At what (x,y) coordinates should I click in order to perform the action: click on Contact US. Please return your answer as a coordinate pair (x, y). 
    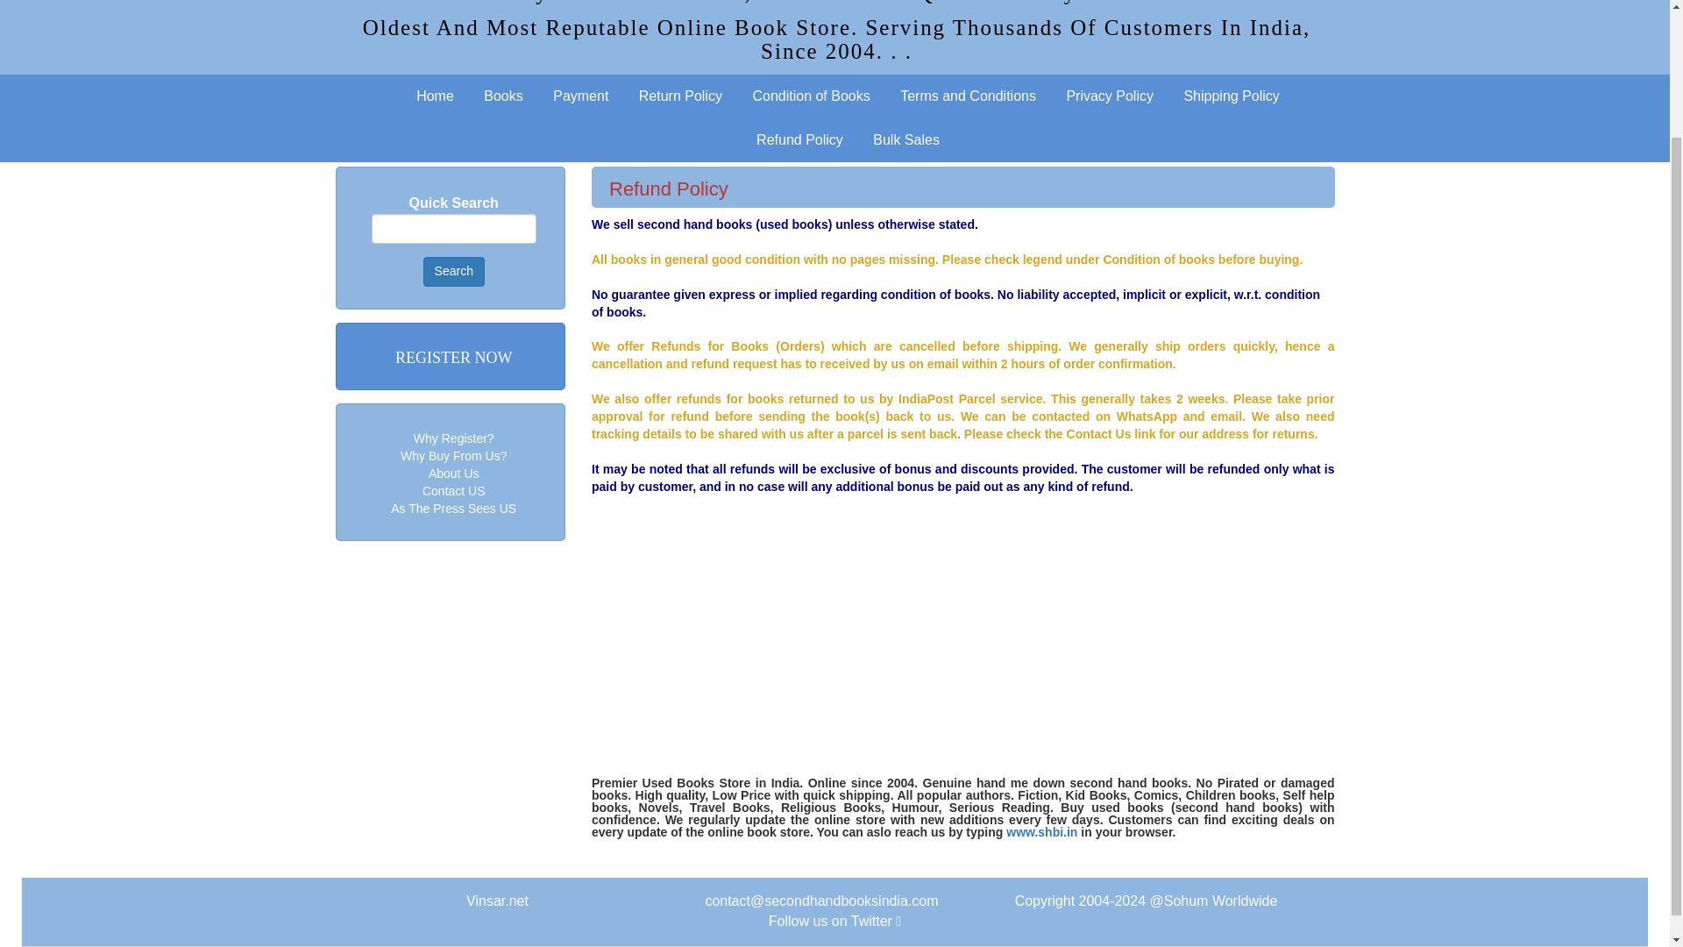
    Looking at the image, I should click on (454, 491).